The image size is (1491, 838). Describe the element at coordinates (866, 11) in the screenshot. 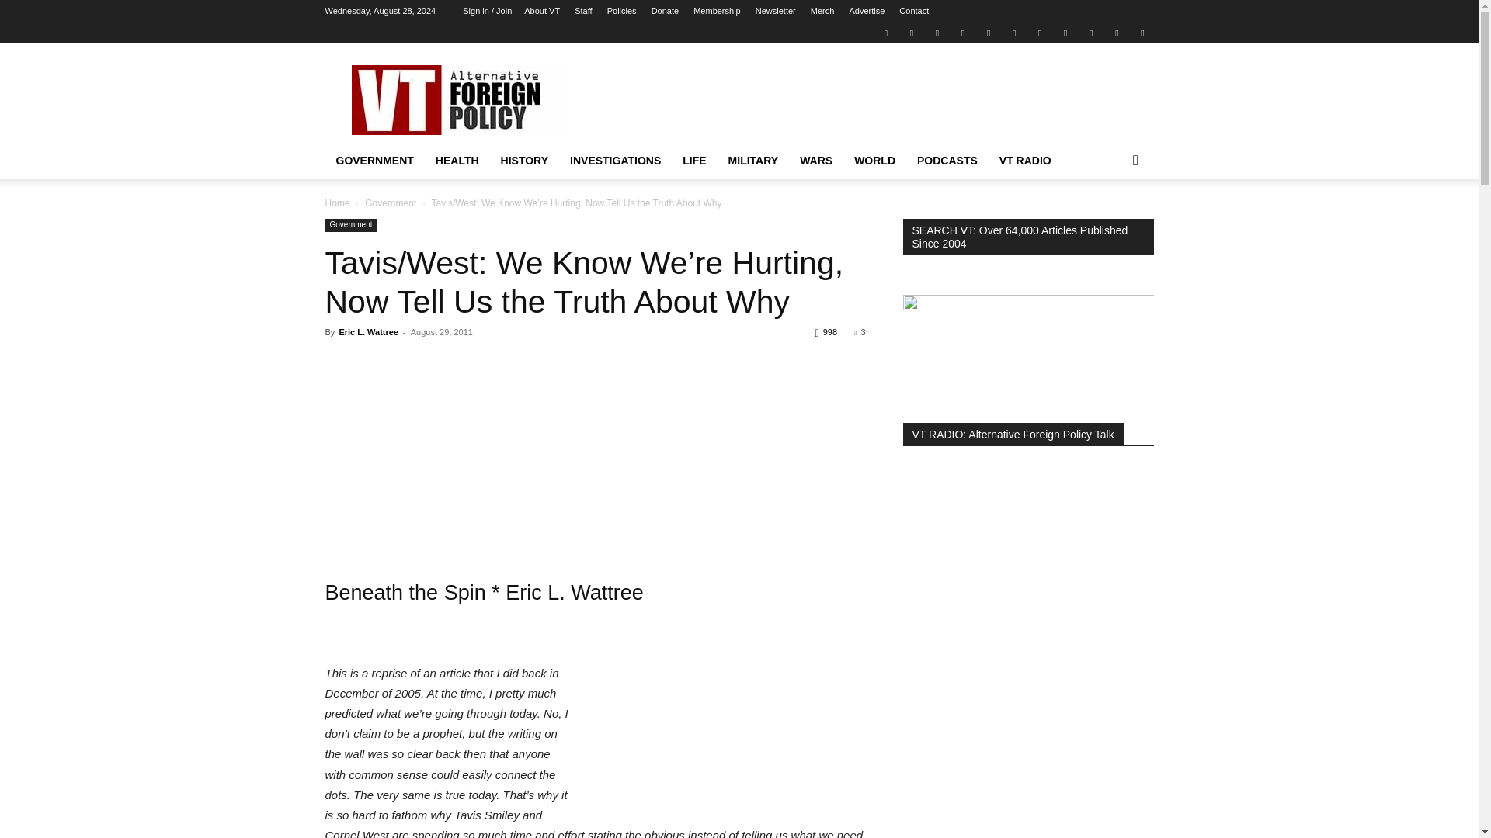

I see `Advertise` at that location.